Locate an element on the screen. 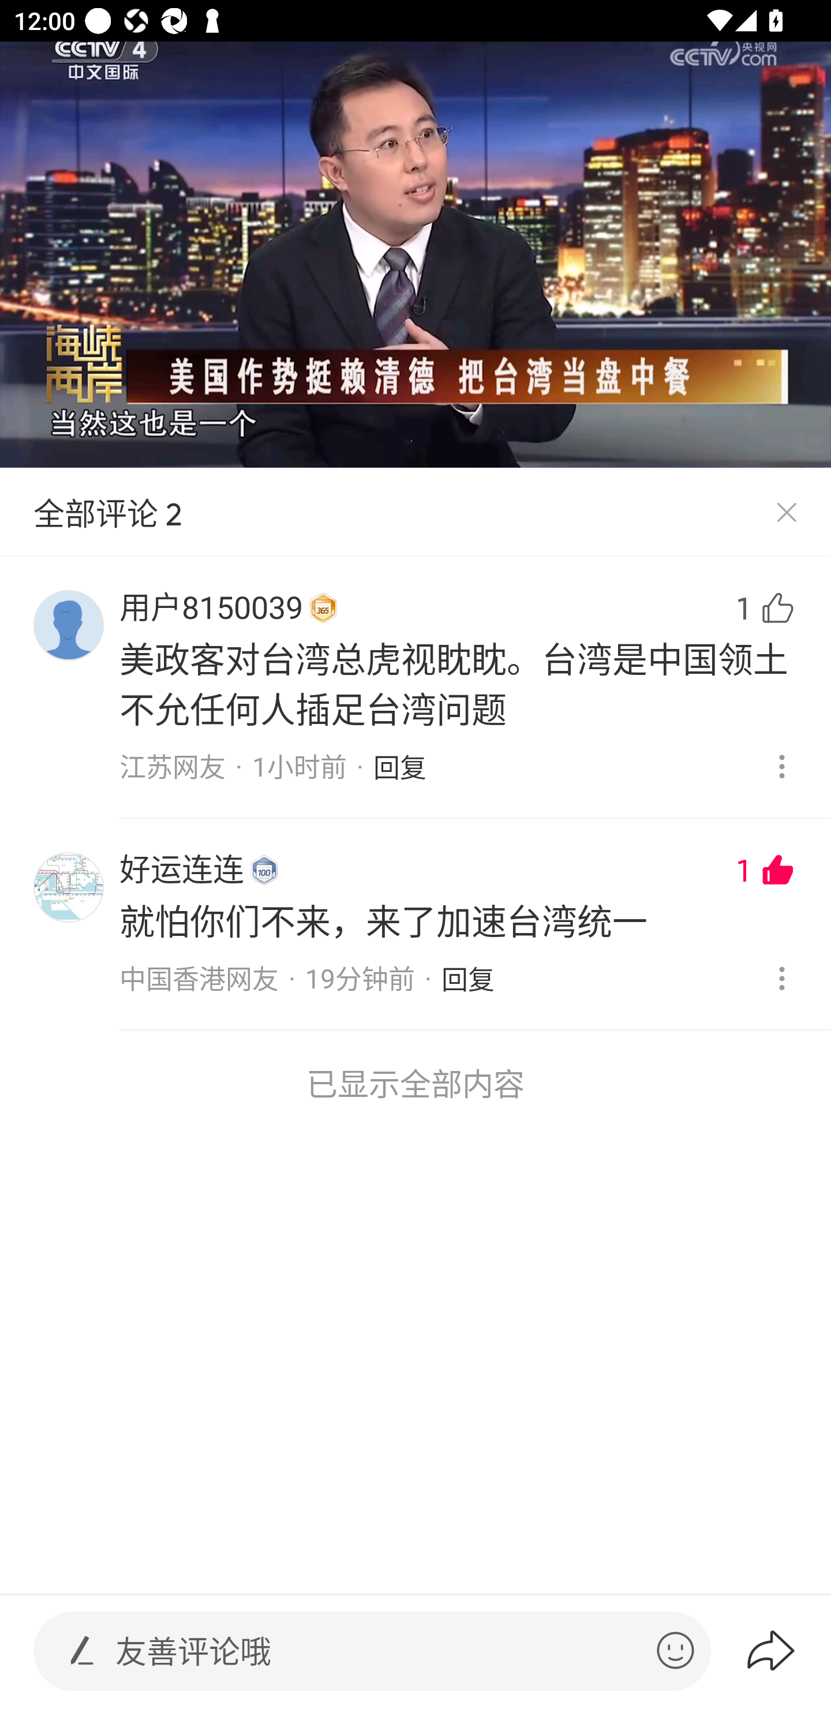 This screenshot has width=831, height=1709.  is located at coordinates (675, 1650).